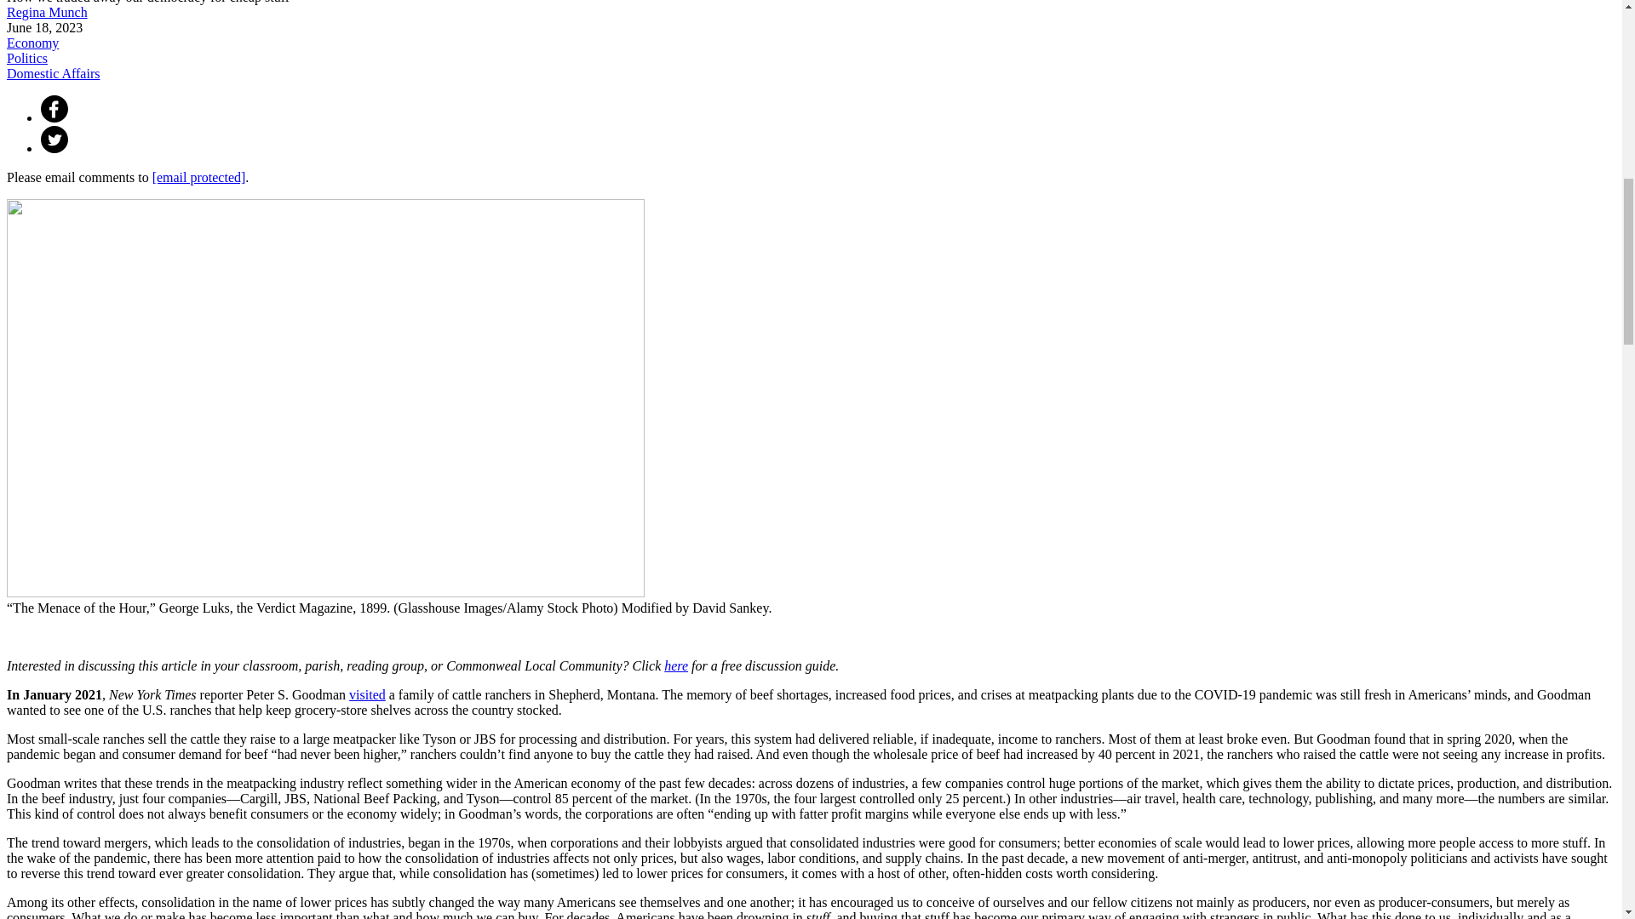  I want to click on Politics, so click(26, 58).